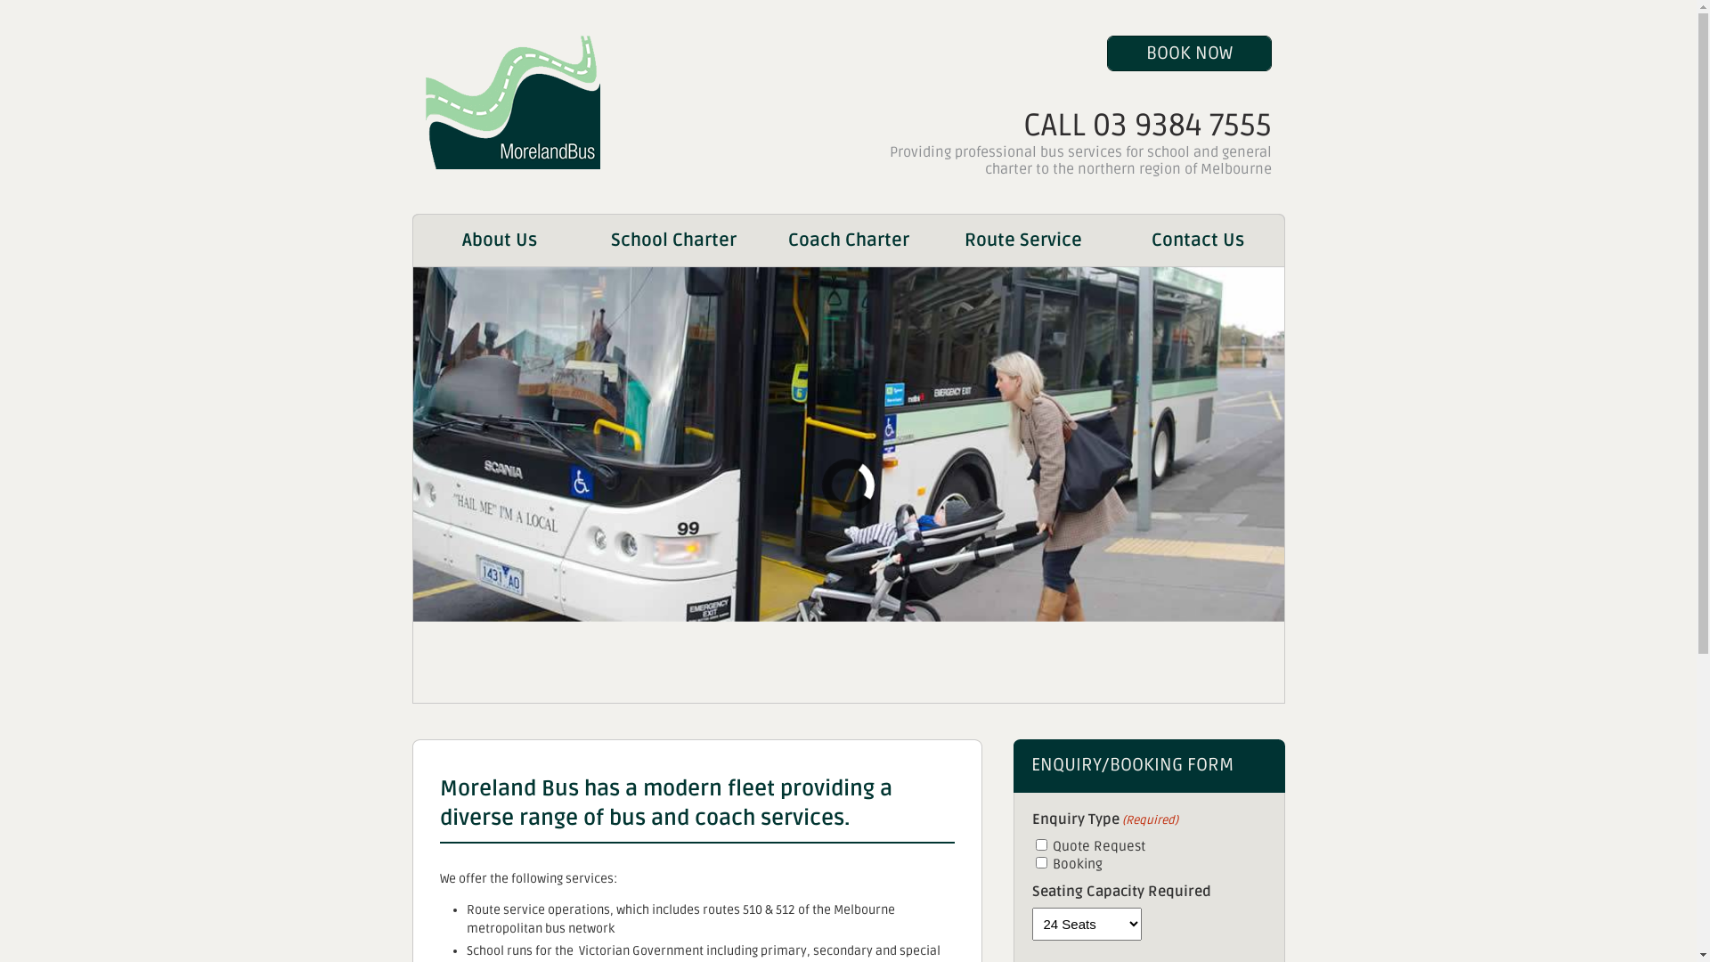  What do you see at coordinates (513, 166) in the screenshot?
I see `Home` at bounding box center [513, 166].